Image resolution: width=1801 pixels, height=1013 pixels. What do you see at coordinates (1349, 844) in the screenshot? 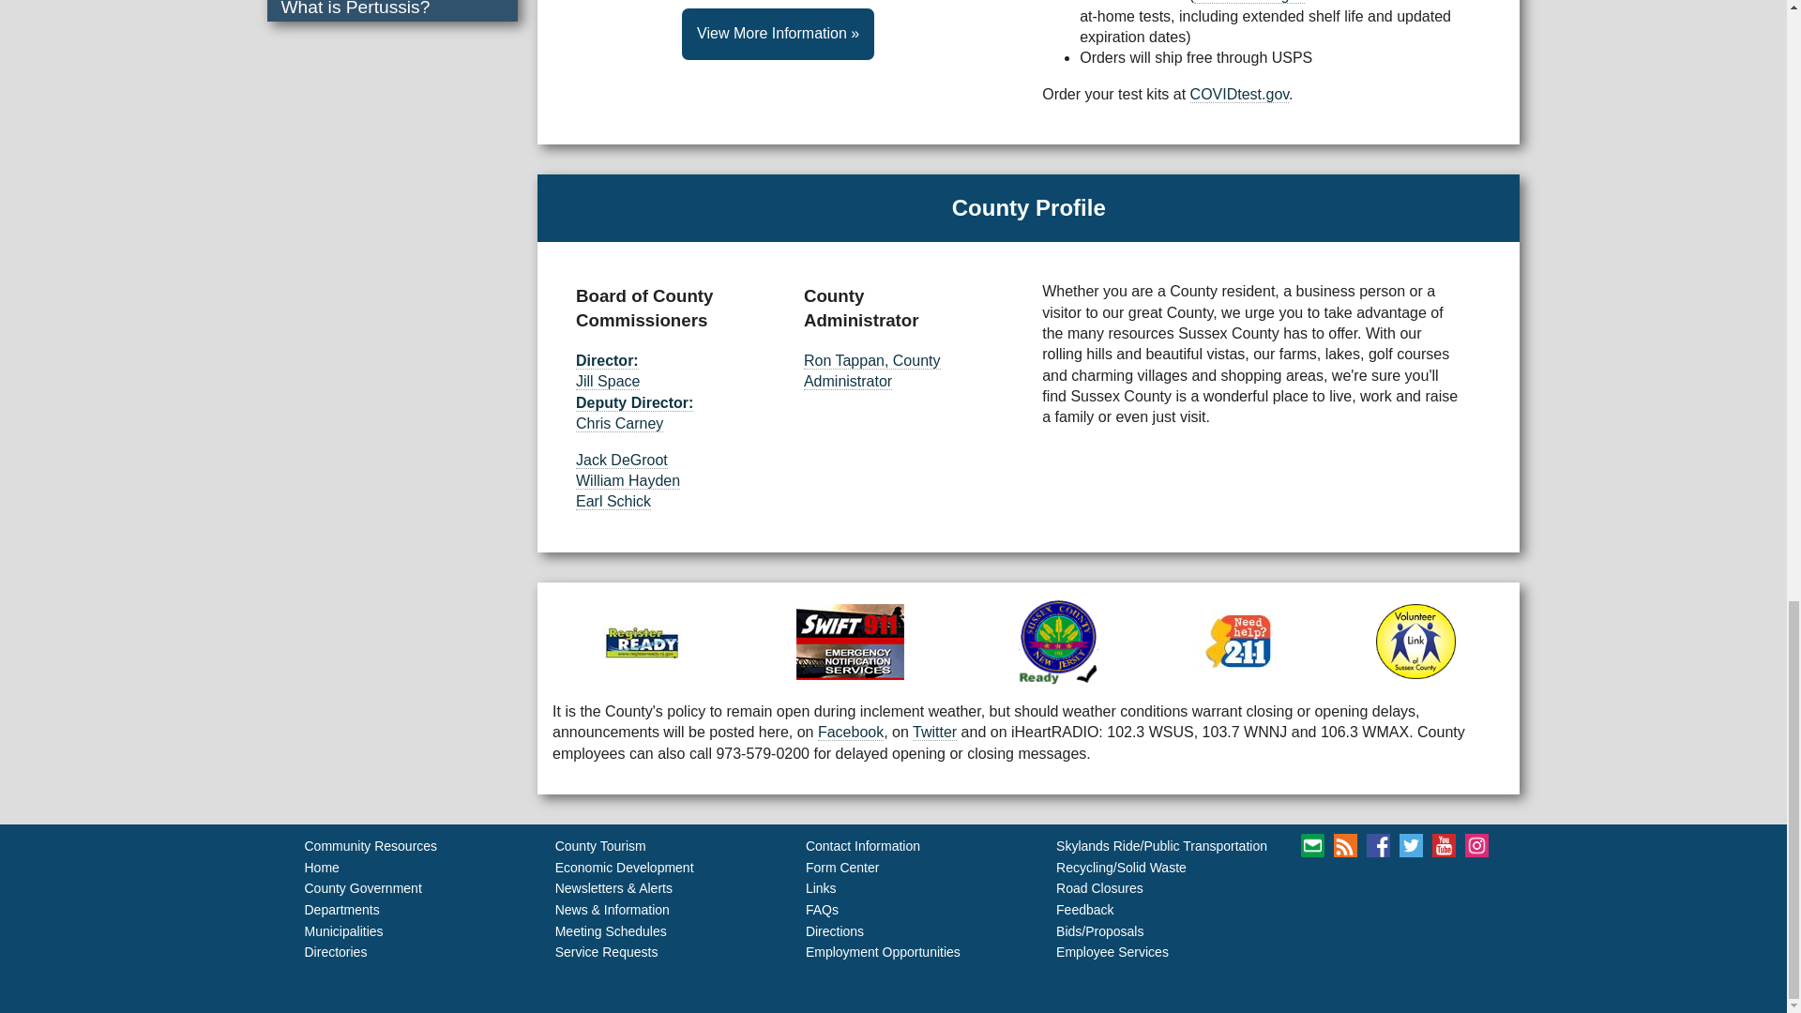
I see `Sign Up for emails from Sussex County` at bounding box center [1349, 844].